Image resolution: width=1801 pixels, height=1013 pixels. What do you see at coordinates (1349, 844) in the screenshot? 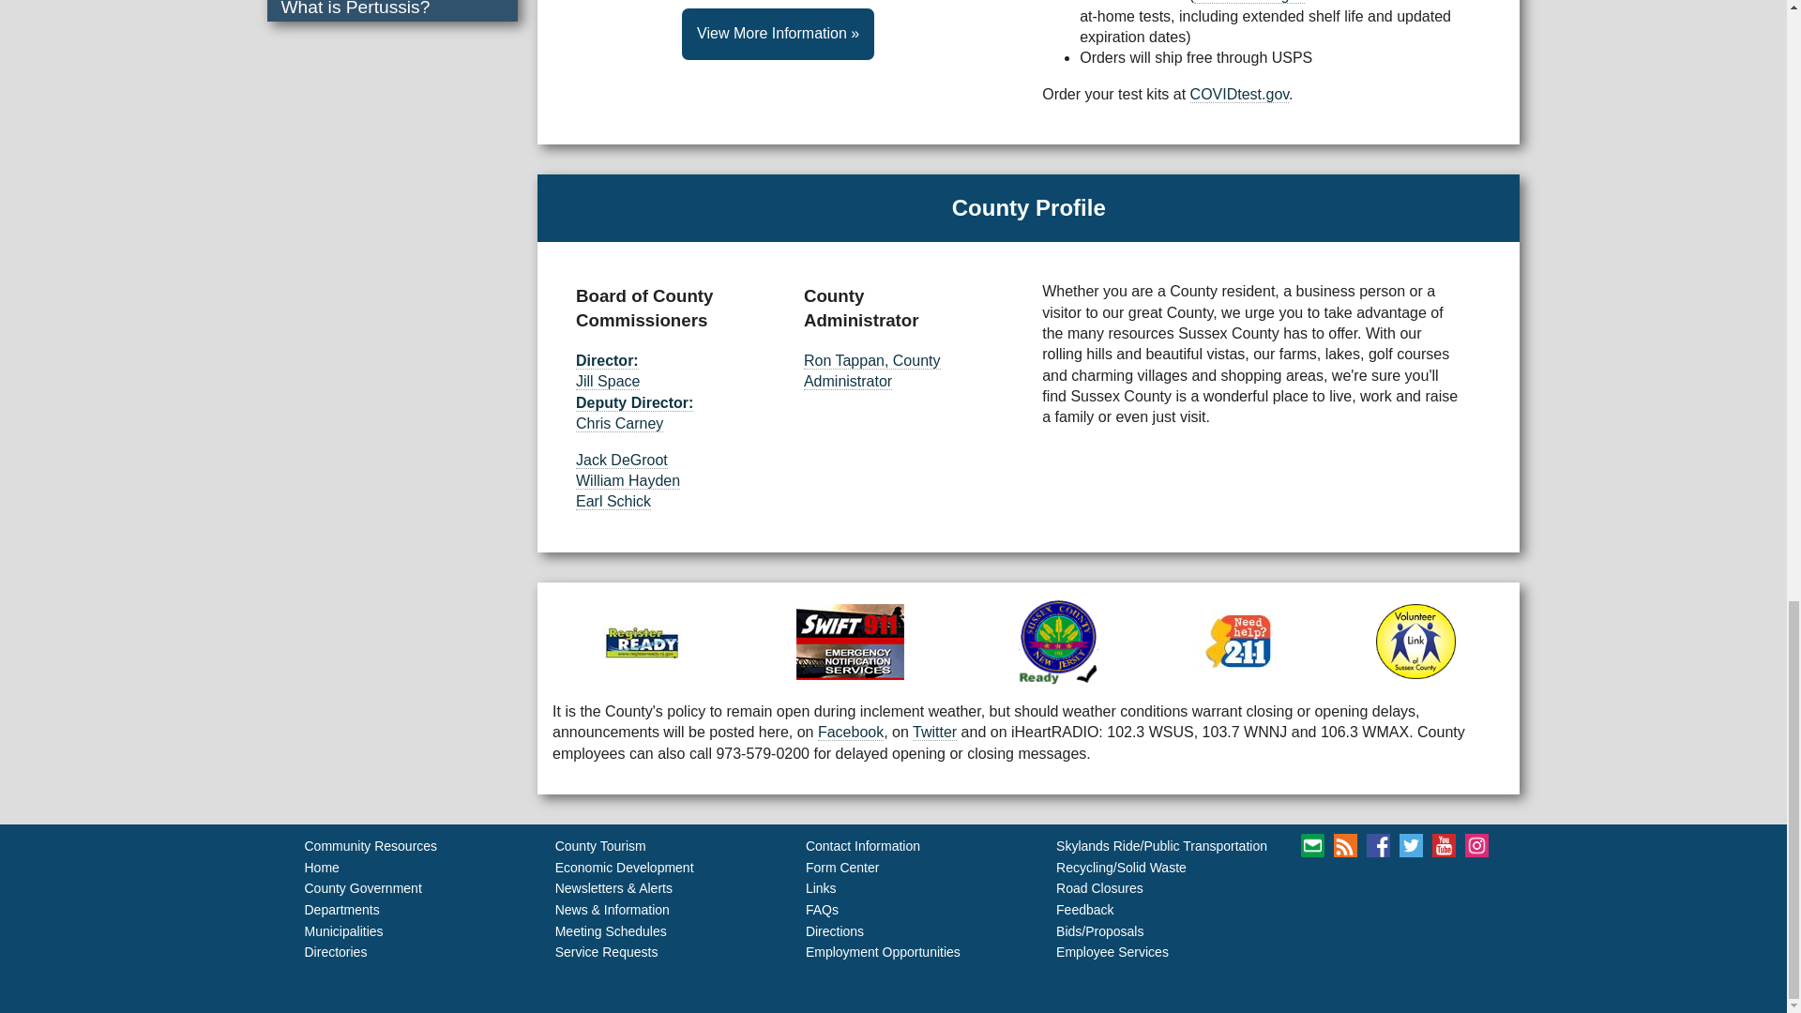
I see `Sign Up for emails from Sussex County` at bounding box center [1349, 844].